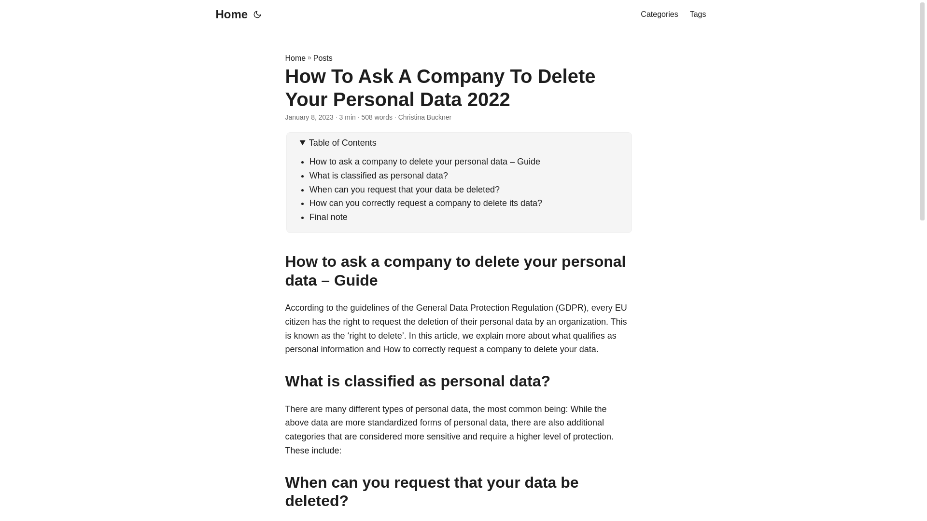  I want to click on How can you correctly request a company to delete its data?, so click(426, 203).